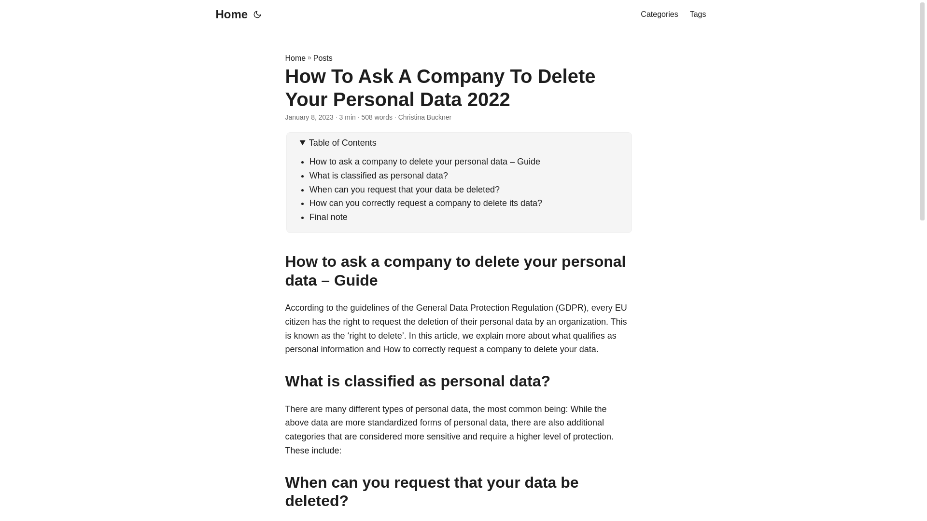  I want to click on How can you correctly request a company to delete its data?, so click(426, 203).